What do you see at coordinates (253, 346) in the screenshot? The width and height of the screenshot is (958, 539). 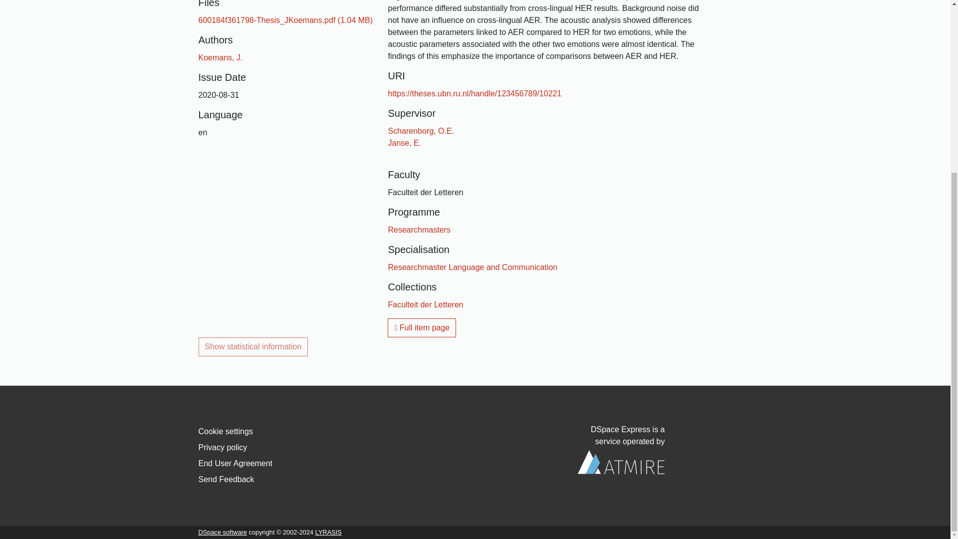 I see `Show statistical information` at bounding box center [253, 346].